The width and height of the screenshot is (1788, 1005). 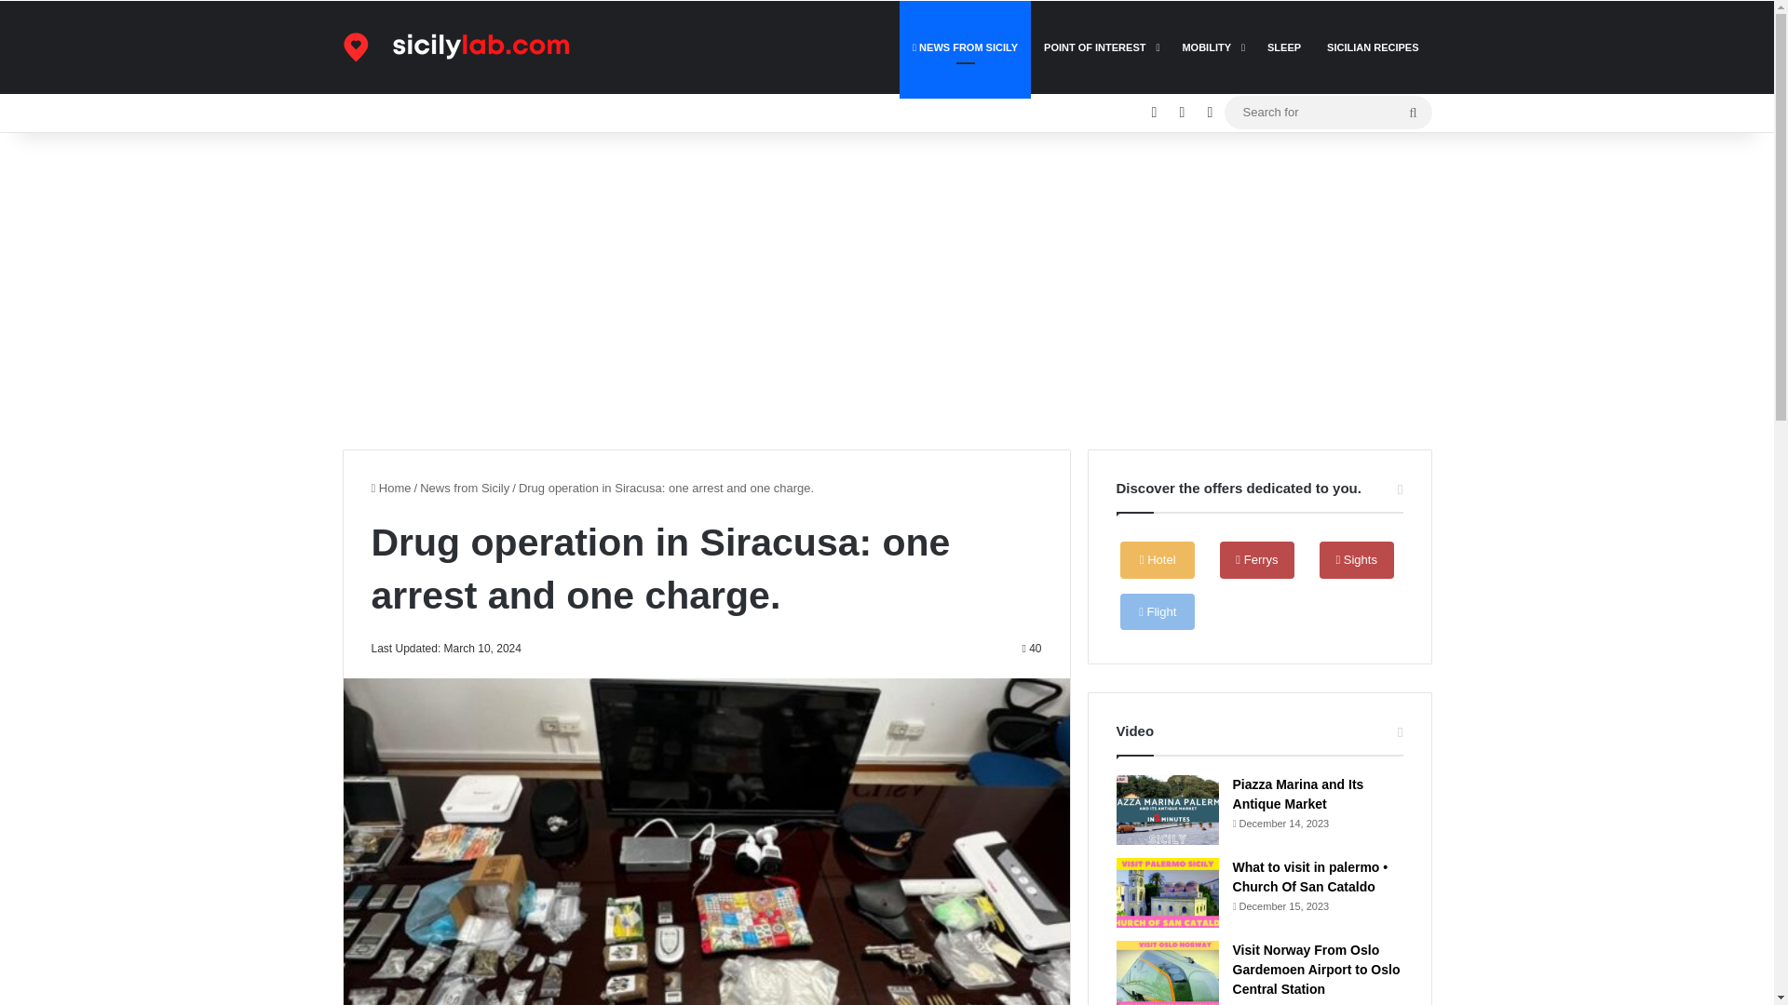 What do you see at coordinates (1257, 560) in the screenshot?
I see `Ferrys` at bounding box center [1257, 560].